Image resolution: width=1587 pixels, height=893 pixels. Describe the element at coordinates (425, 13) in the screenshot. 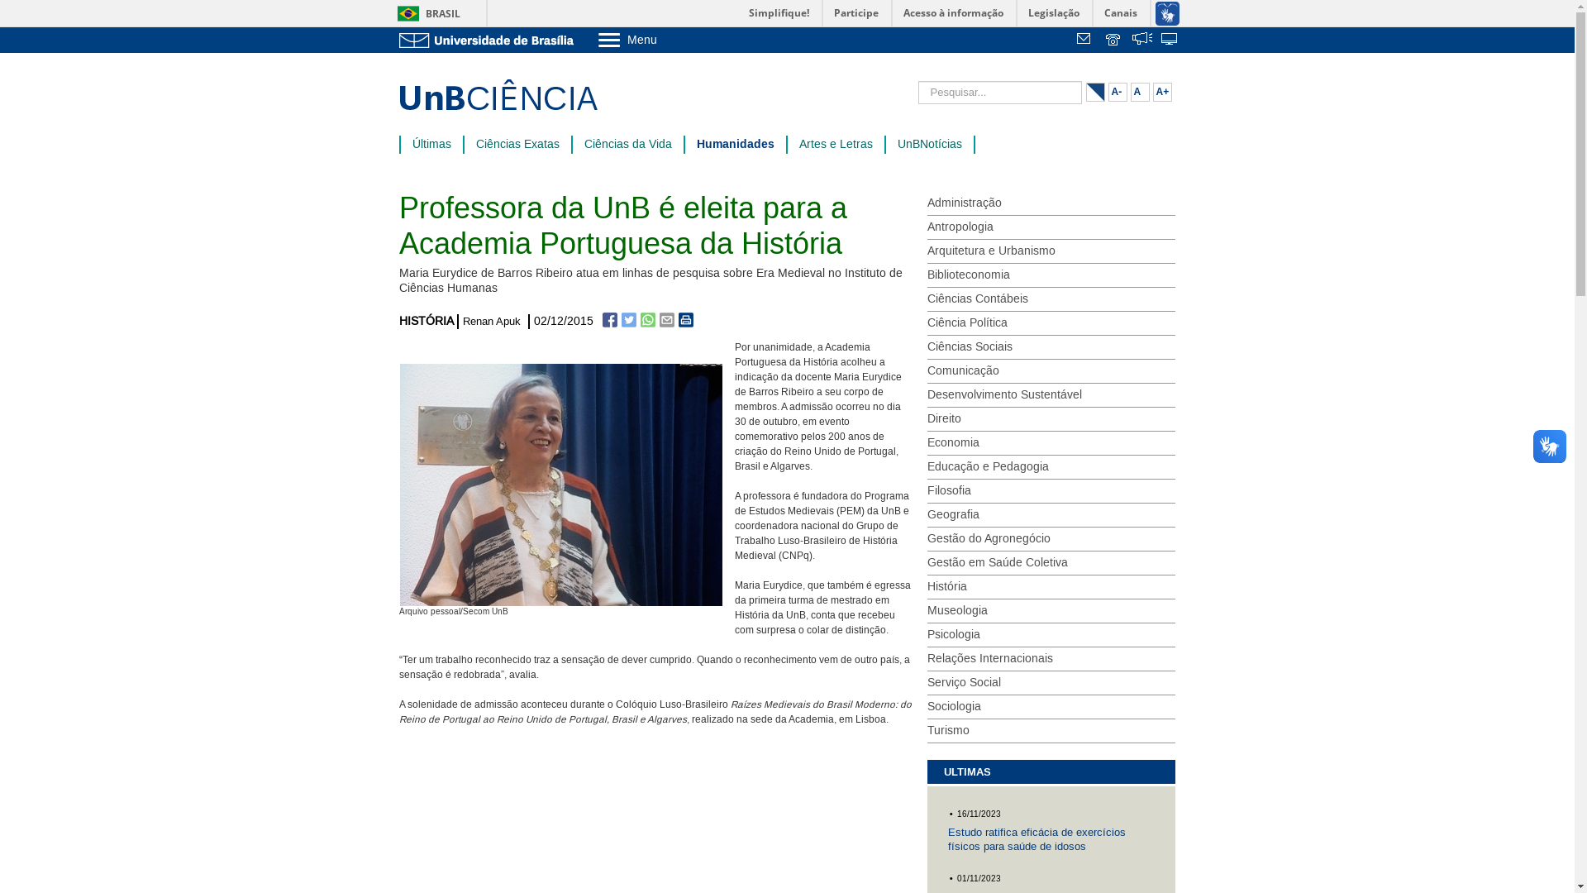

I see `BRASIL` at that location.